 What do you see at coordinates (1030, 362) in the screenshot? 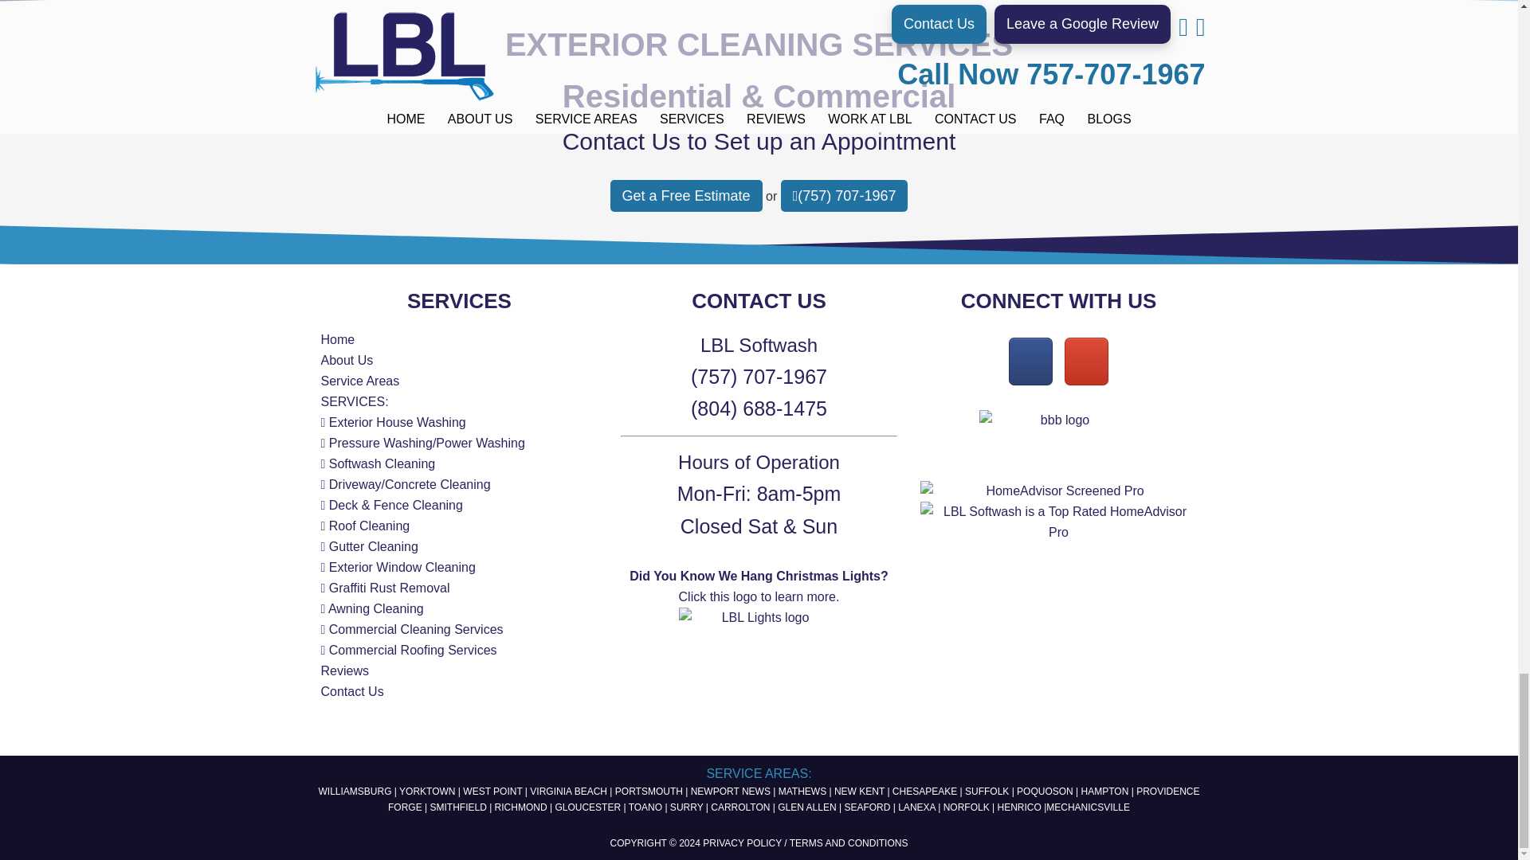
I see `LBL Softwash on Facebook` at bounding box center [1030, 362].